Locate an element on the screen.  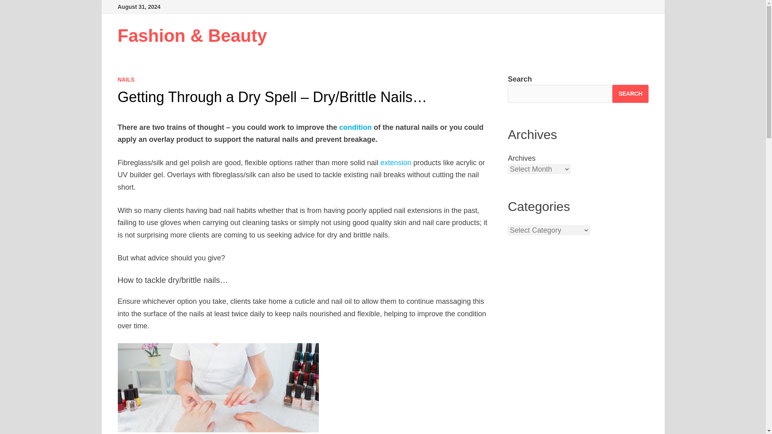
SEARCH is located at coordinates (630, 93).